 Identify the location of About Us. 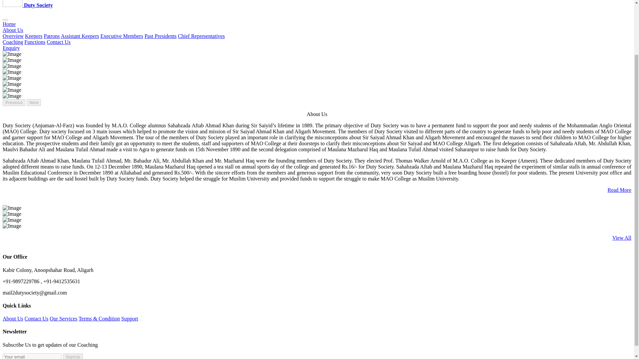
(13, 30).